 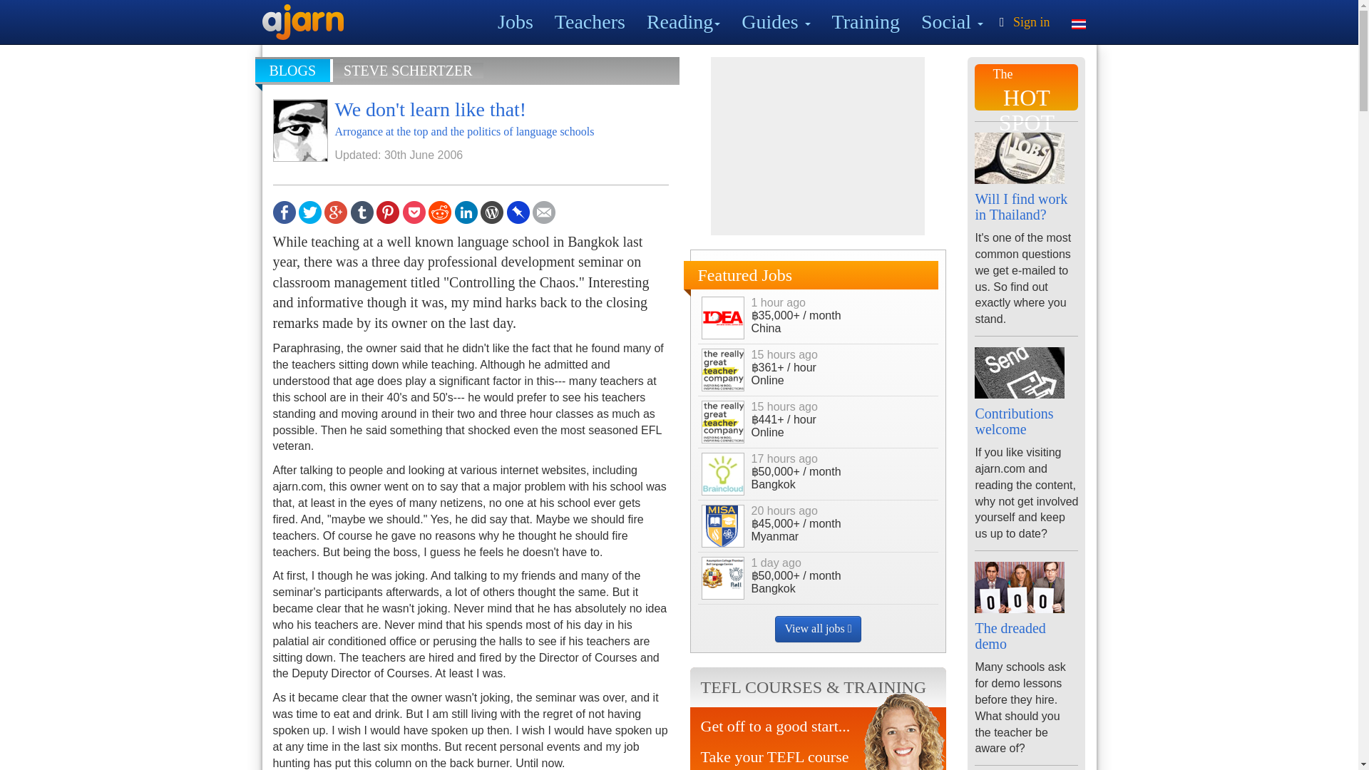 What do you see at coordinates (439, 210) in the screenshot?
I see `Submit to Reddit` at bounding box center [439, 210].